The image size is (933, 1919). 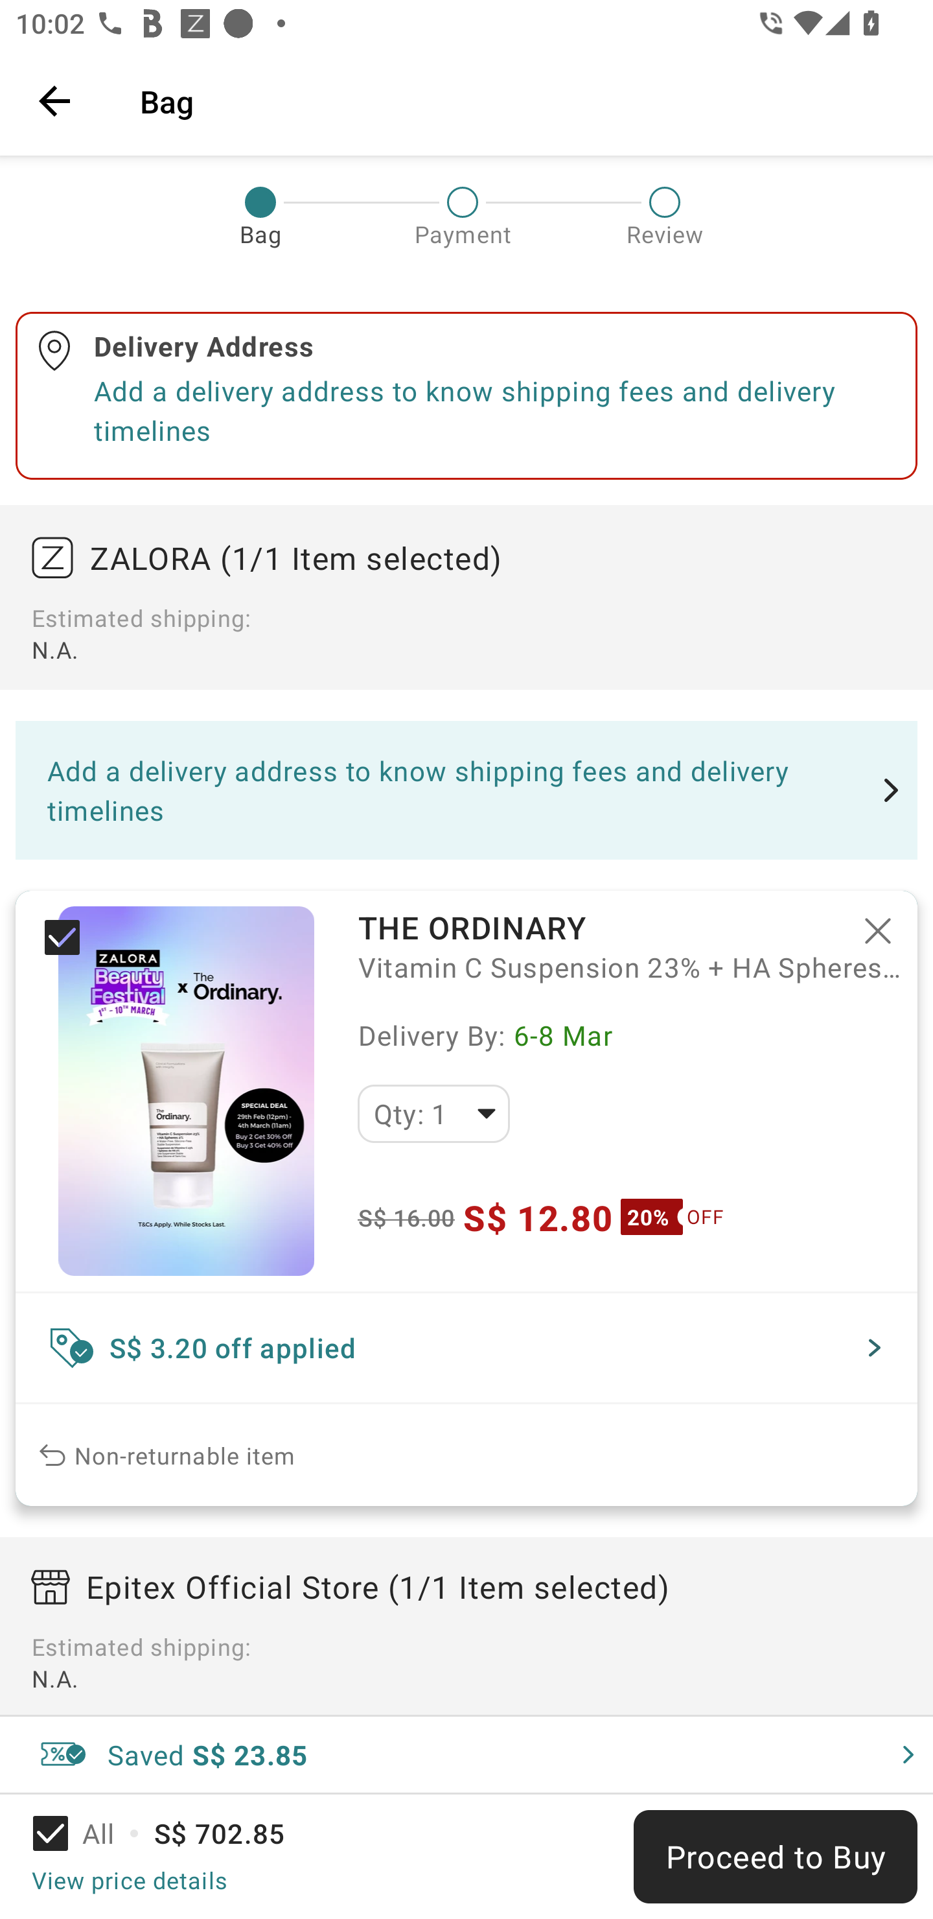 I want to click on Bag, so click(x=521, y=100).